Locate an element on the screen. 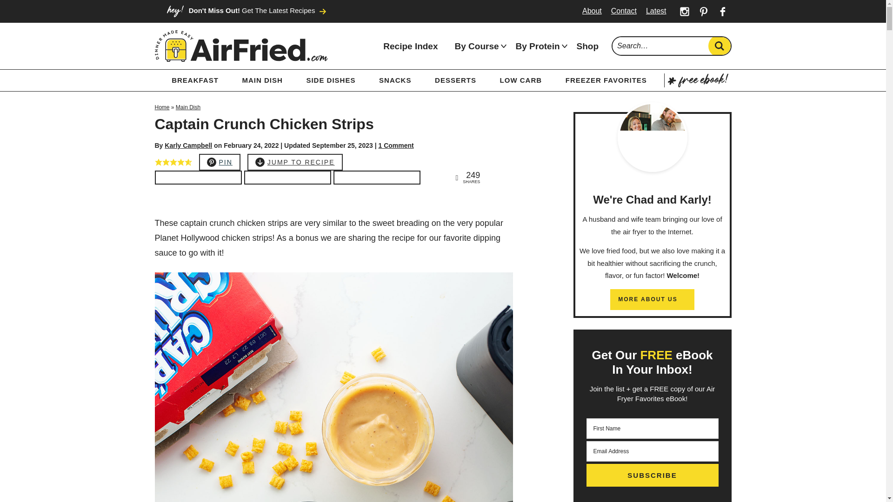 The image size is (893, 502). Latest is located at coordinates (656, 11).